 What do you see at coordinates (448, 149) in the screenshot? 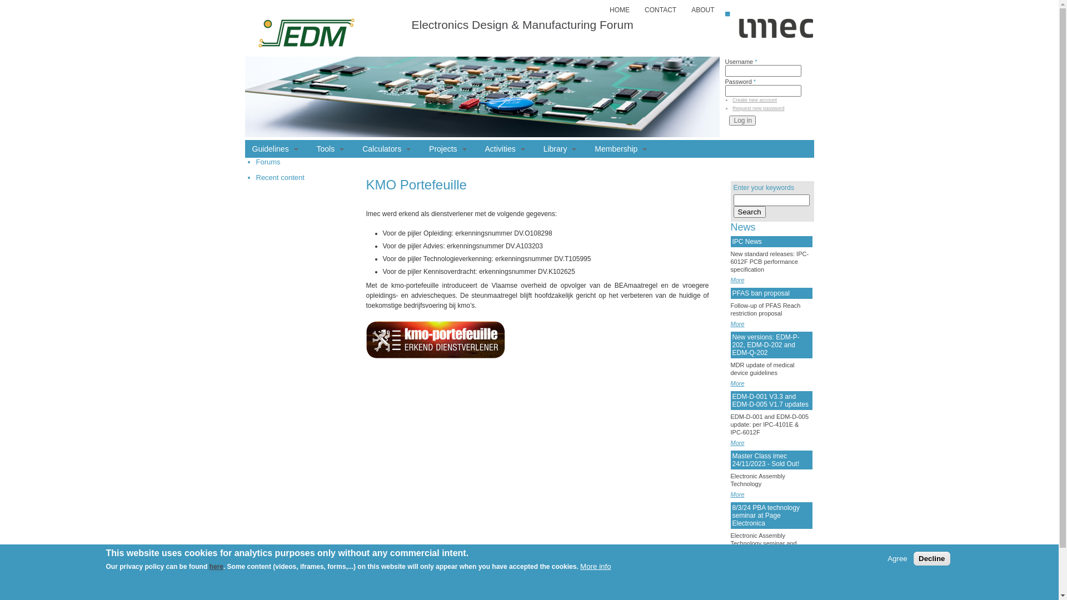
I see `Projects` at bounding box center [448, 149].